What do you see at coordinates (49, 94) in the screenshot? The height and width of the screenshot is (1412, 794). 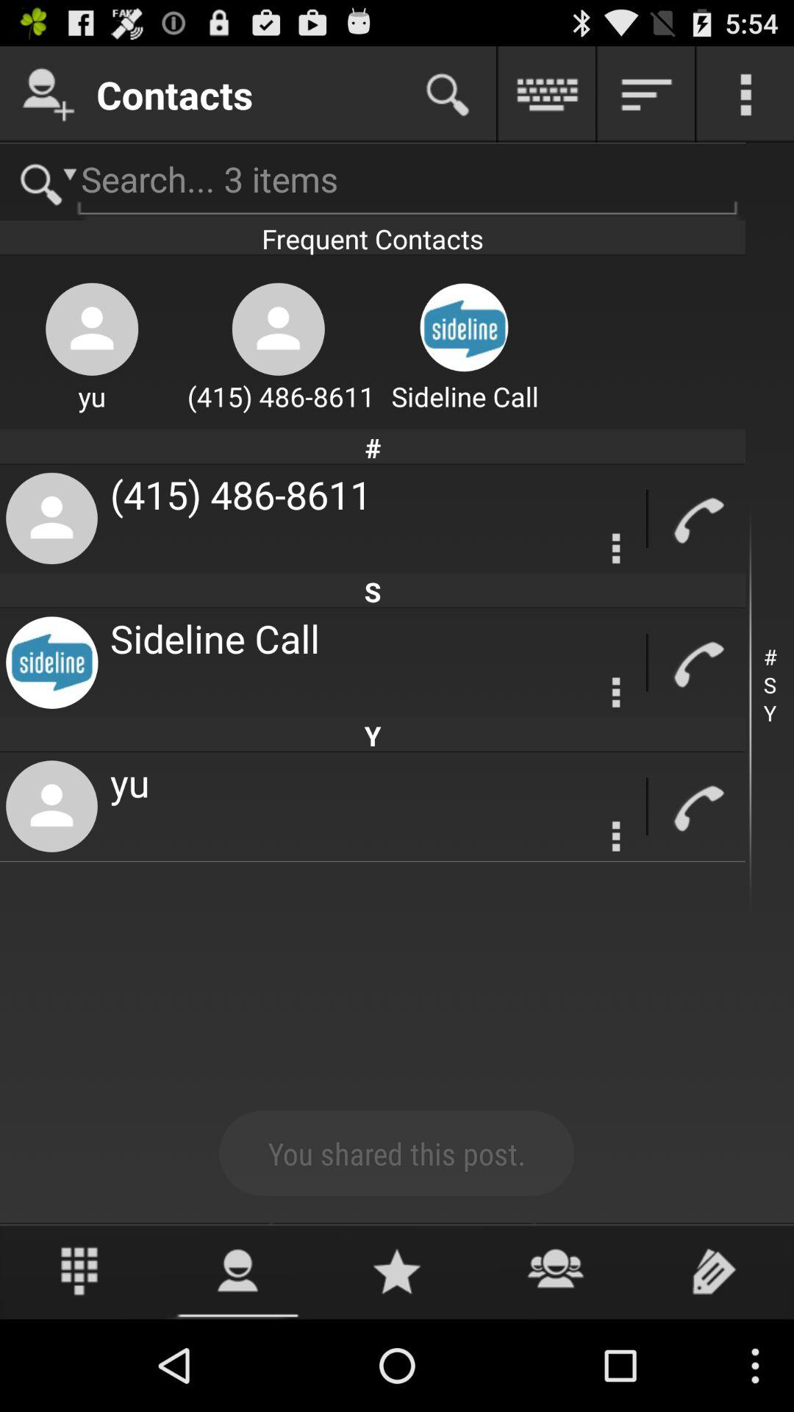 I see `contact plus option` at bounding box center [49, 94].